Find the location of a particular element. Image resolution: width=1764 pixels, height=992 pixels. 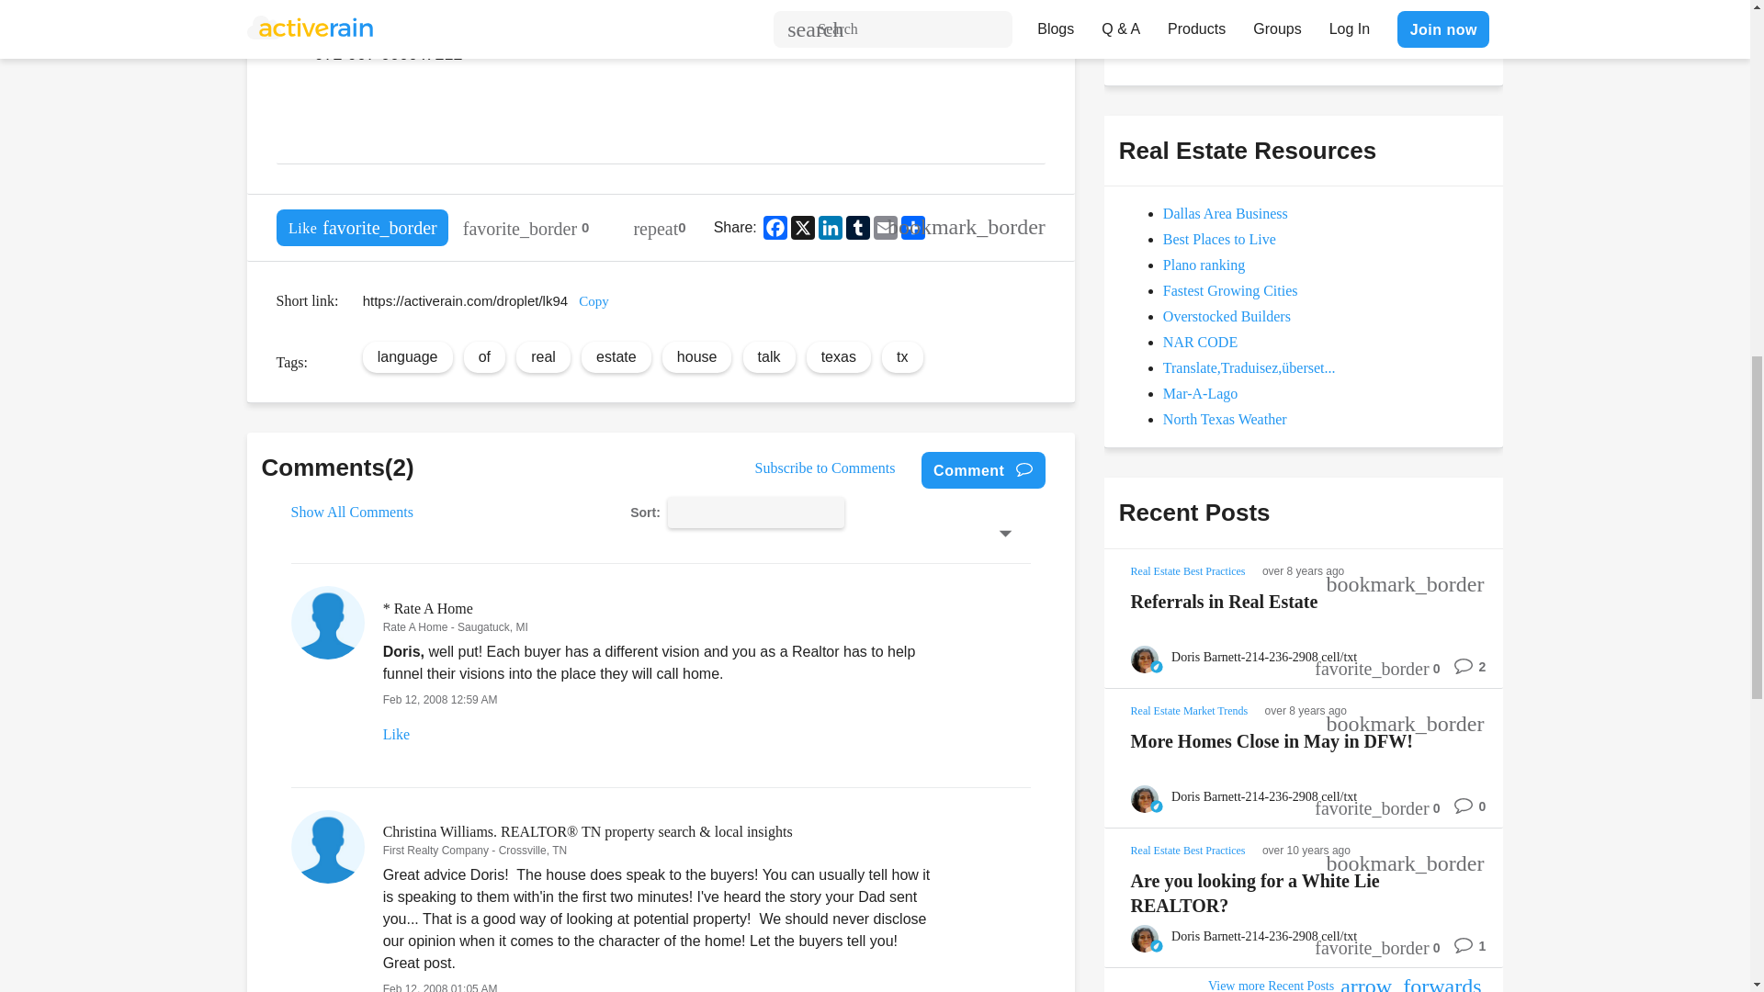

NAR CODE is located at coordinates (1200, 342).